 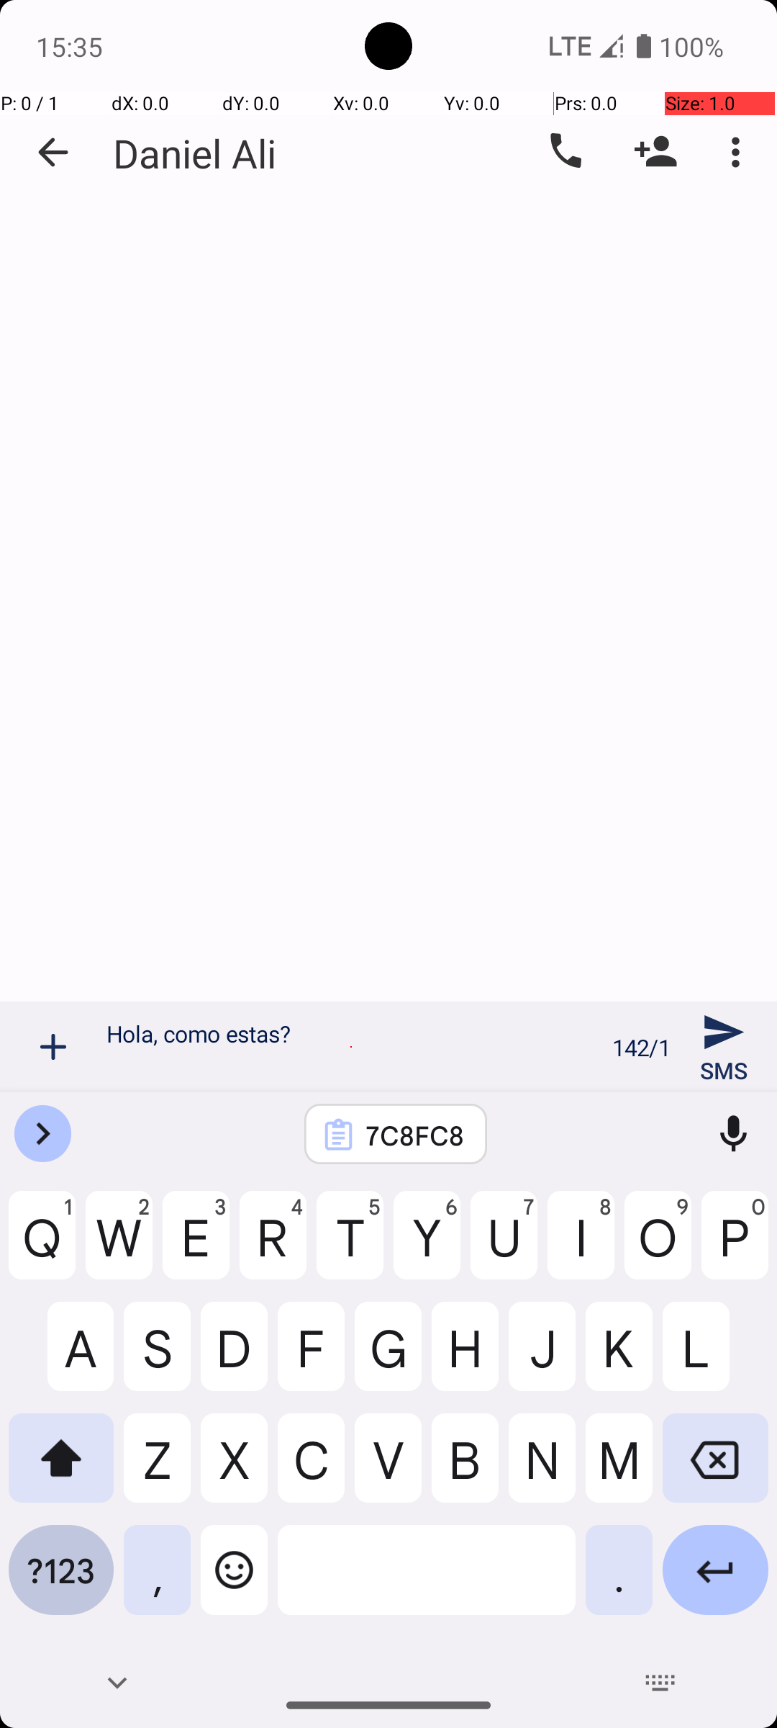 I want to click on Hola, como estas?
, so click(x=351, y=1047).